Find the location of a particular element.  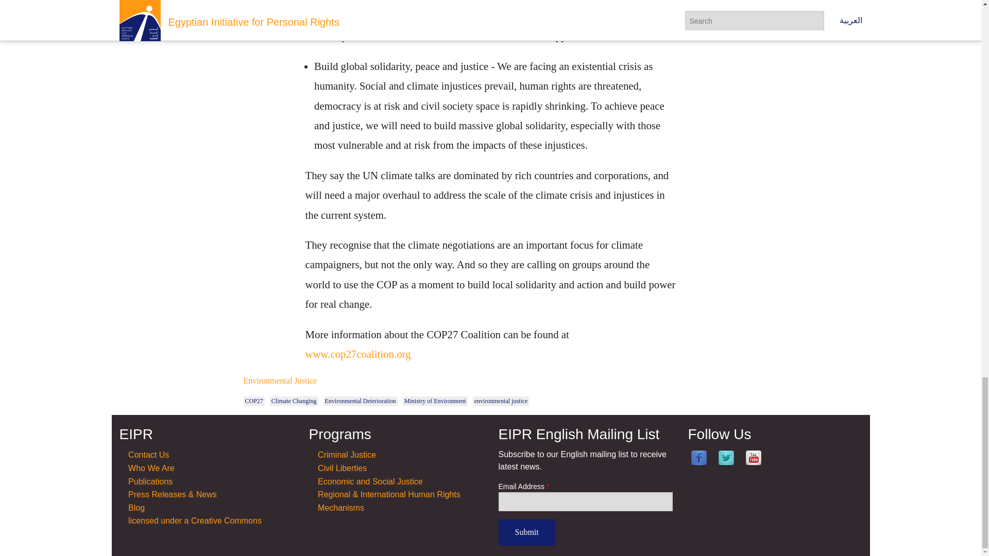

Twitter is located at coordinates (726, 458).